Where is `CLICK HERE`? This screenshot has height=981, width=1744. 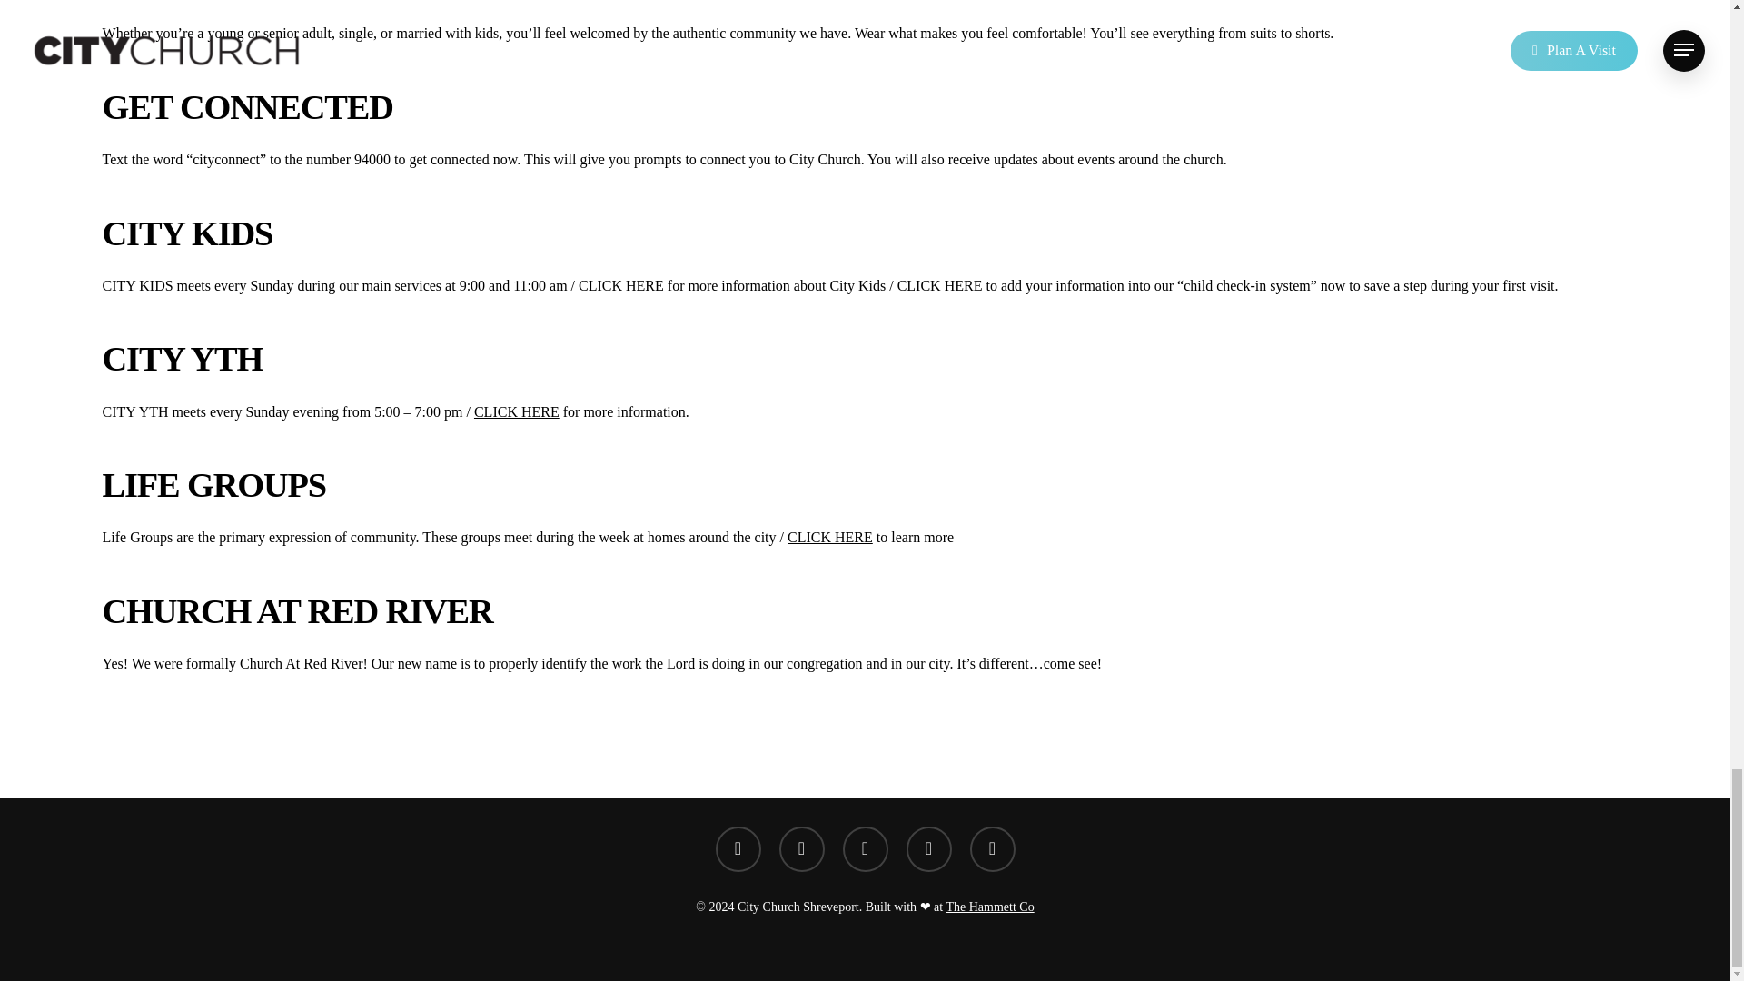
CLICK HERE is located at coordinates (517, 411).